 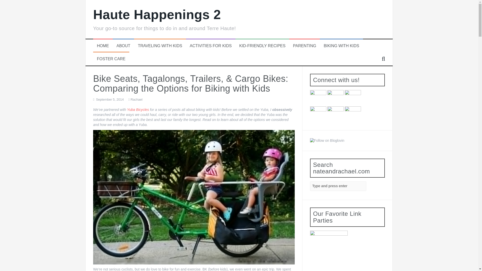 What do you see at coordinates (138, 109) in the screenshot?
I see `Yuba Bicycles` at bounding box center [138, 109].